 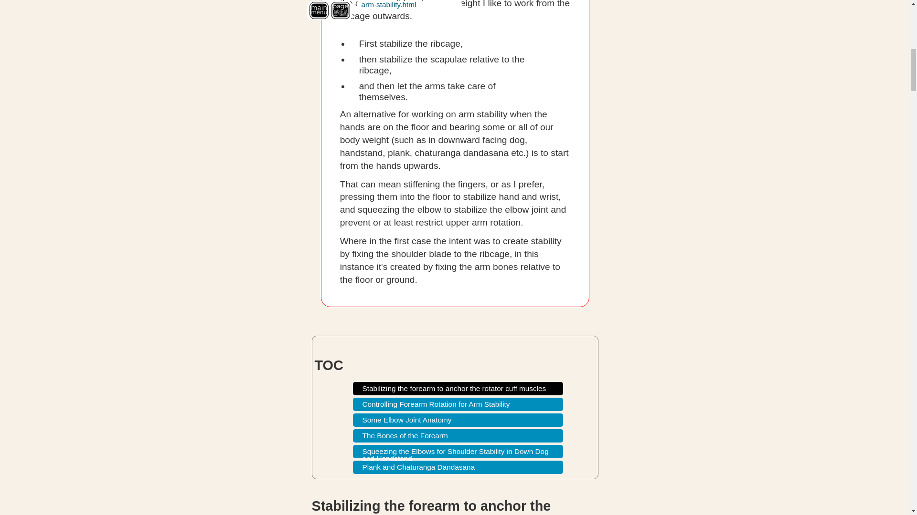 I want to click on Plank and Chaturanga Dandasana, so click(x=458, y=467).